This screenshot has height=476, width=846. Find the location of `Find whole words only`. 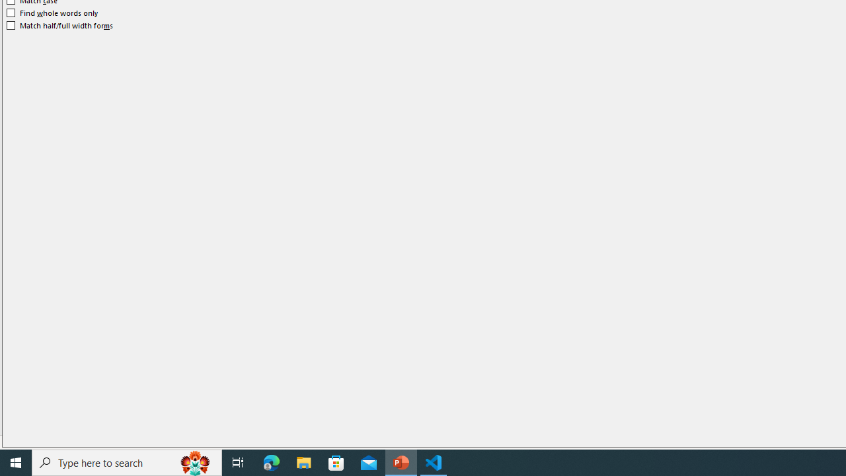

Find whole words only is located at coordinates (53, 13).